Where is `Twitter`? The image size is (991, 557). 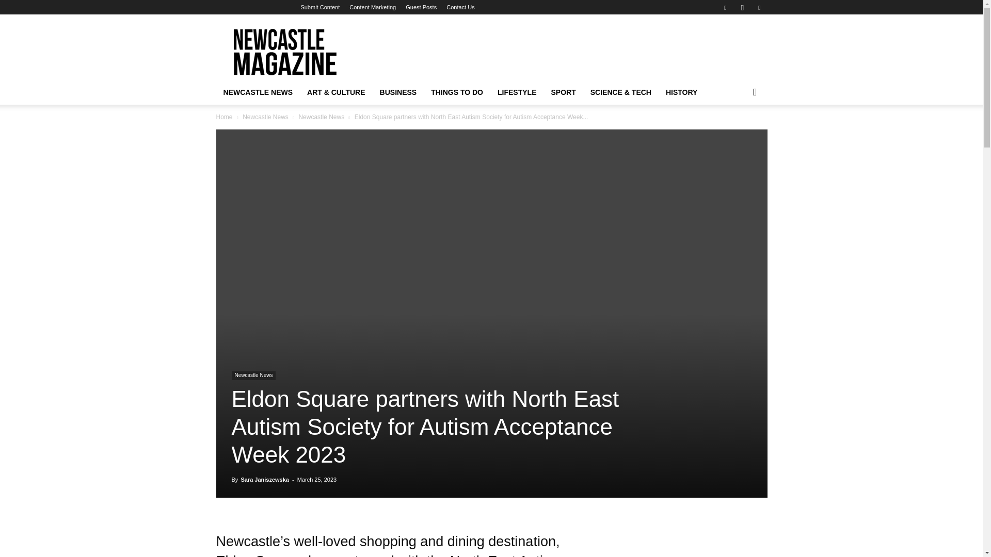 Twitter is located at coordinates (759, 7).